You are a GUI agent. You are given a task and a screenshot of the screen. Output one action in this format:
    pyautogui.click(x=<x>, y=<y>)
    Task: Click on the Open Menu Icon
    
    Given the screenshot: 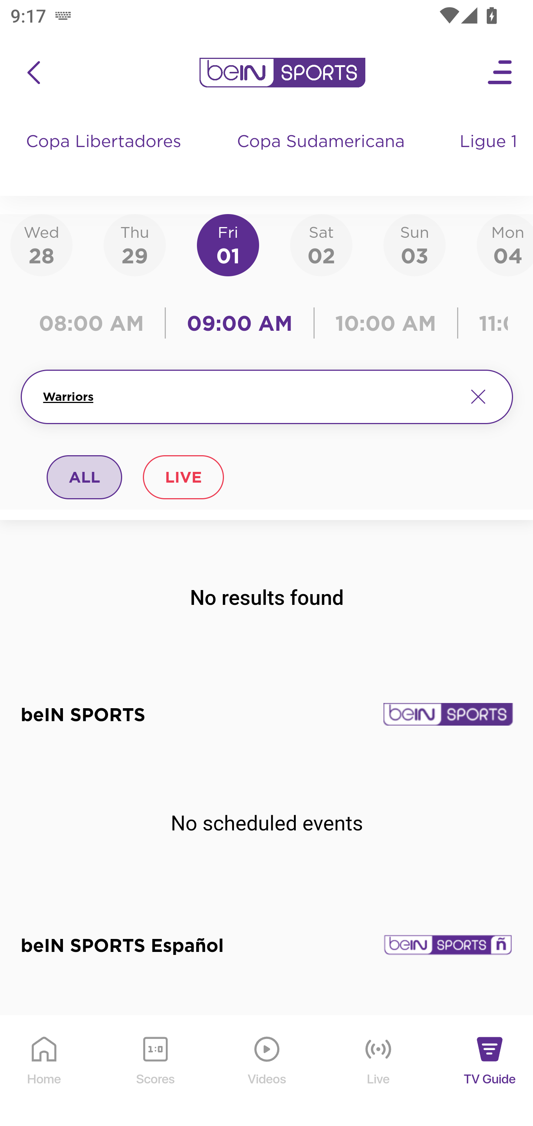 What is the action you would take?
    pyautogui.click(x=500, y=73)
    